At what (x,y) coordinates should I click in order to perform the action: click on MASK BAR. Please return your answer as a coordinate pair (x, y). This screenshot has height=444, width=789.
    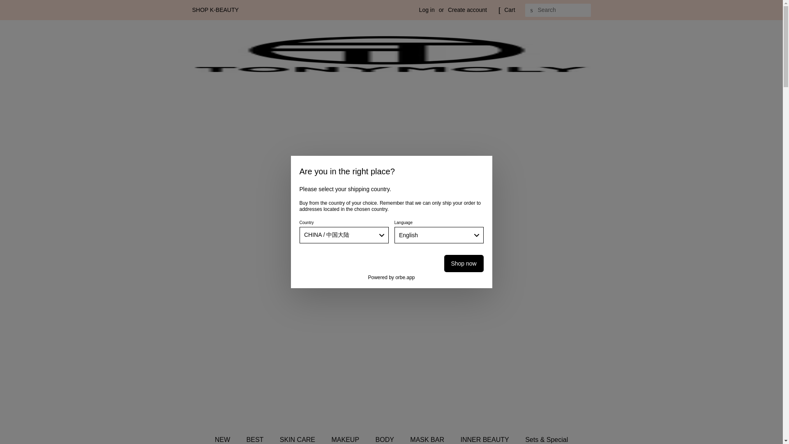
    Looking at the image, I should click on (428, 437).